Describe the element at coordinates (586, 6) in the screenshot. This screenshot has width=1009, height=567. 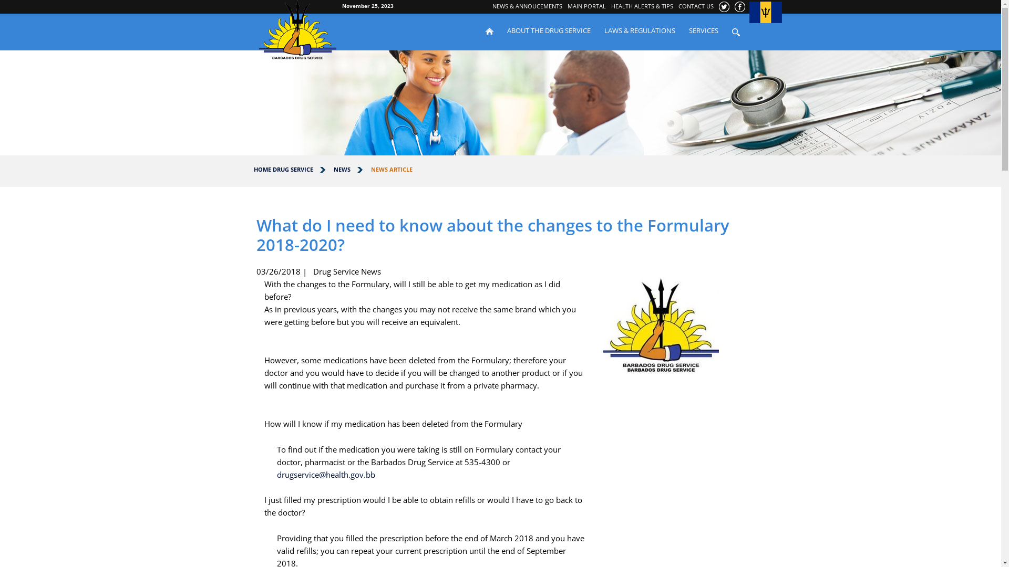
I see `MAIN PORTAL` at that location.